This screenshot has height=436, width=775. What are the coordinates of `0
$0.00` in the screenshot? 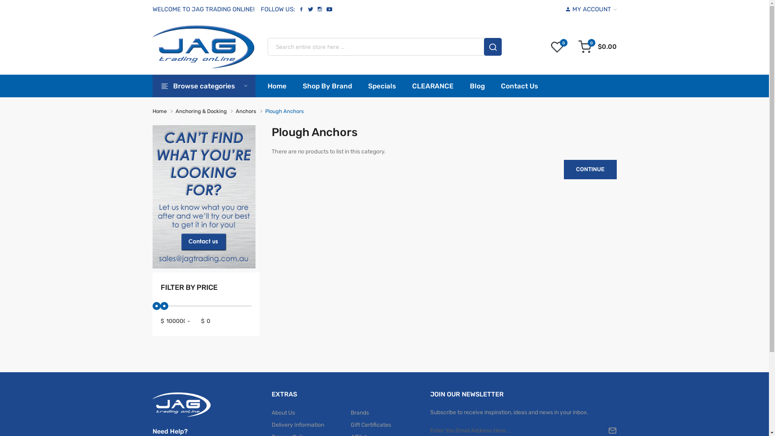 It's located at (597, 47).